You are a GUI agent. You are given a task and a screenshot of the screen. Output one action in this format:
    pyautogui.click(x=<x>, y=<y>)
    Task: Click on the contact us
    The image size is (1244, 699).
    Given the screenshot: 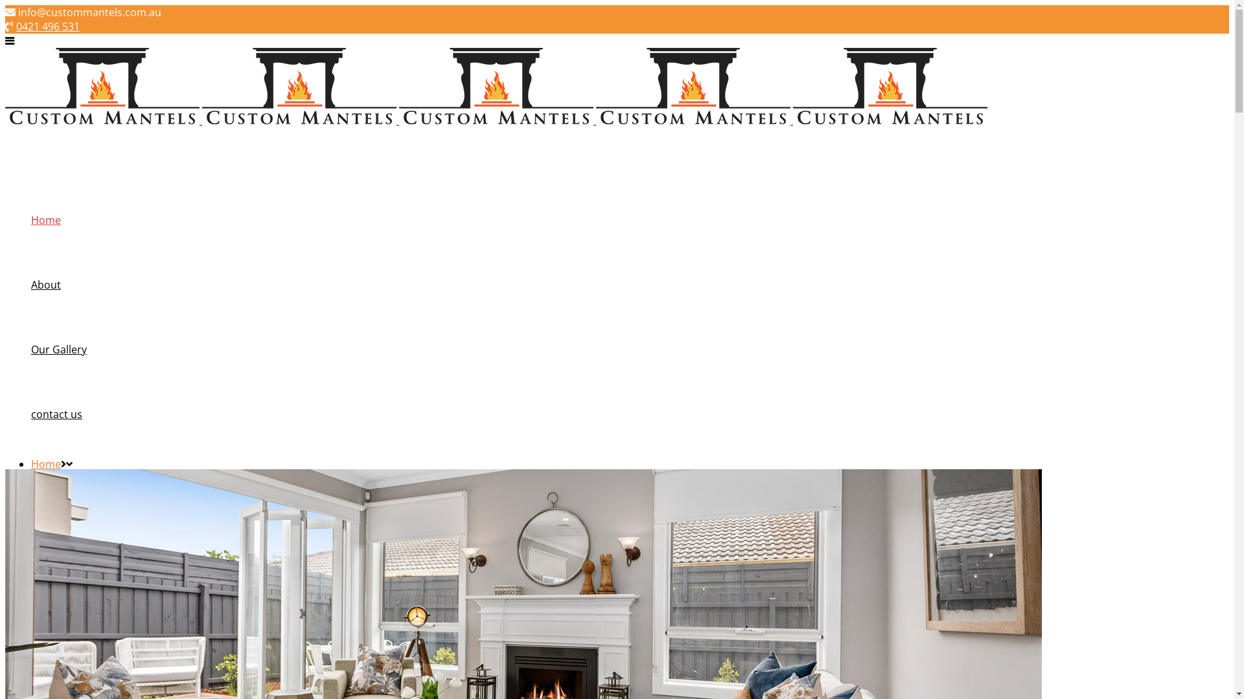 What is the action you would take?
    pyautogui.click(x=57, y=507)
    